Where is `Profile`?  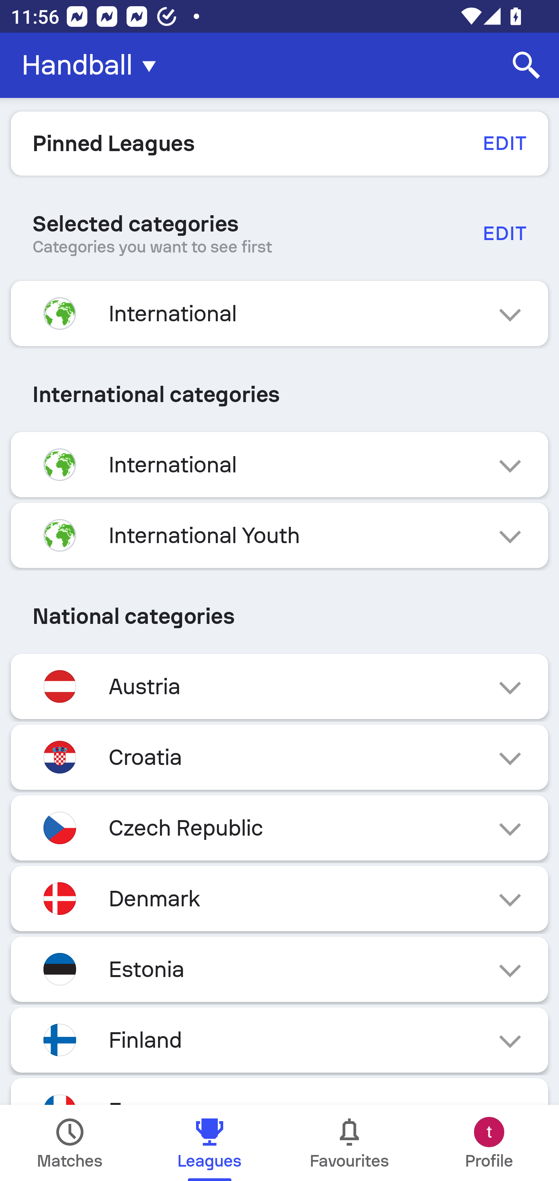
Profile is located at coordinates (489, 1143).